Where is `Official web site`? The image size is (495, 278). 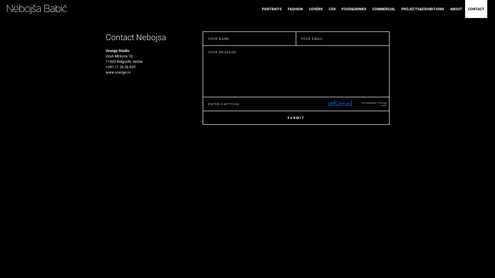
Official web site is located at coordinates (37, 9).